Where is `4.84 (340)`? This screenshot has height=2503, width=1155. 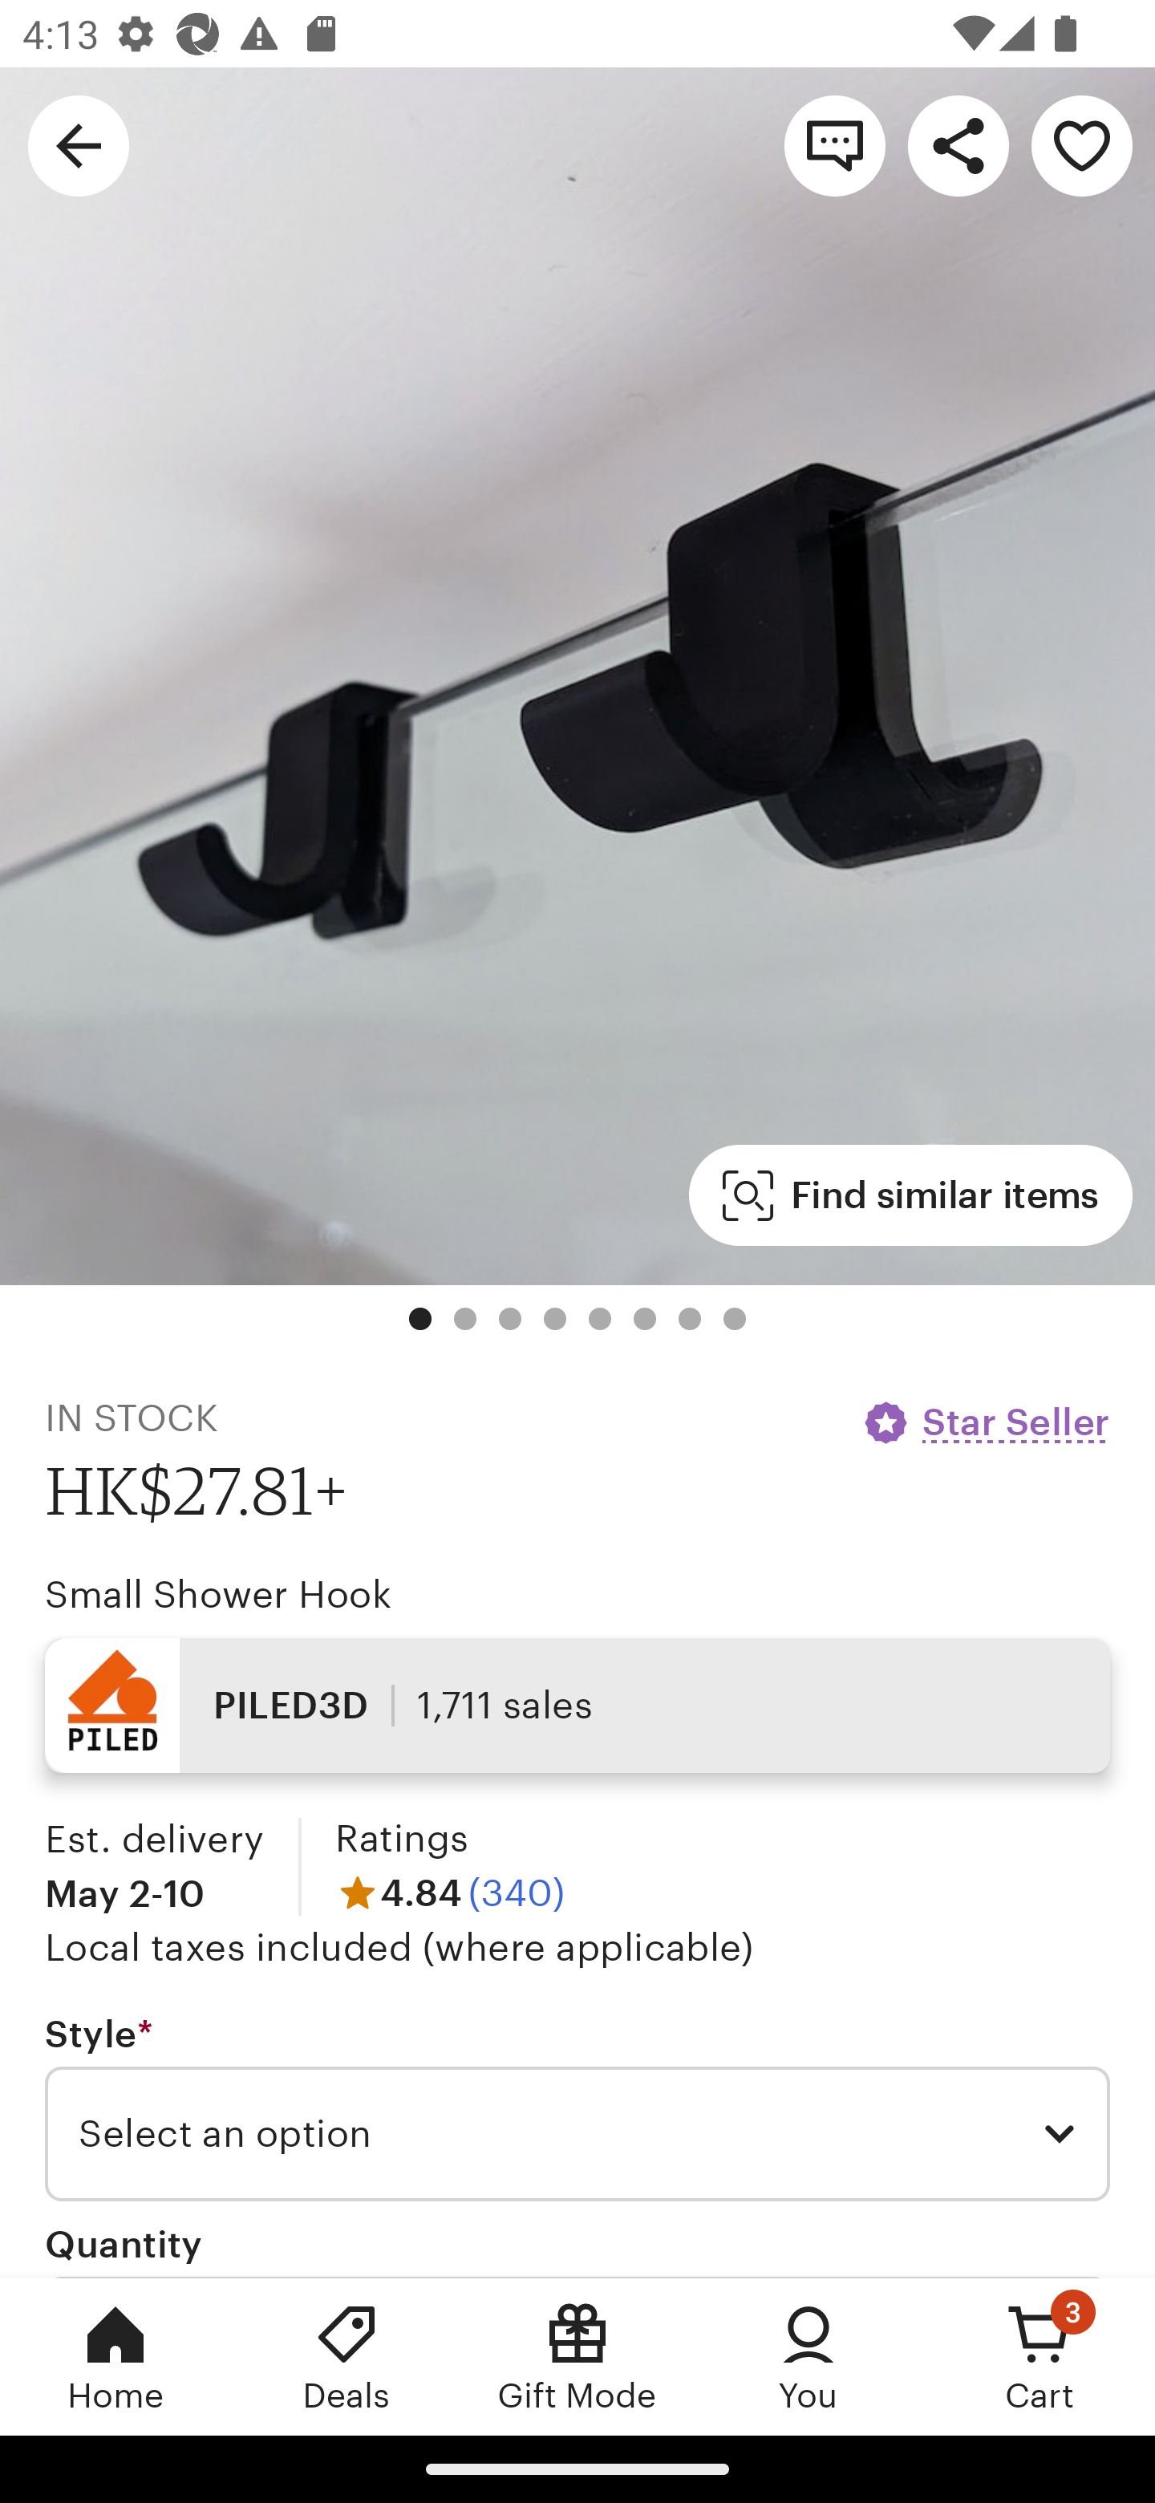
4.84 (340) is located at coordinates (450, 1892).